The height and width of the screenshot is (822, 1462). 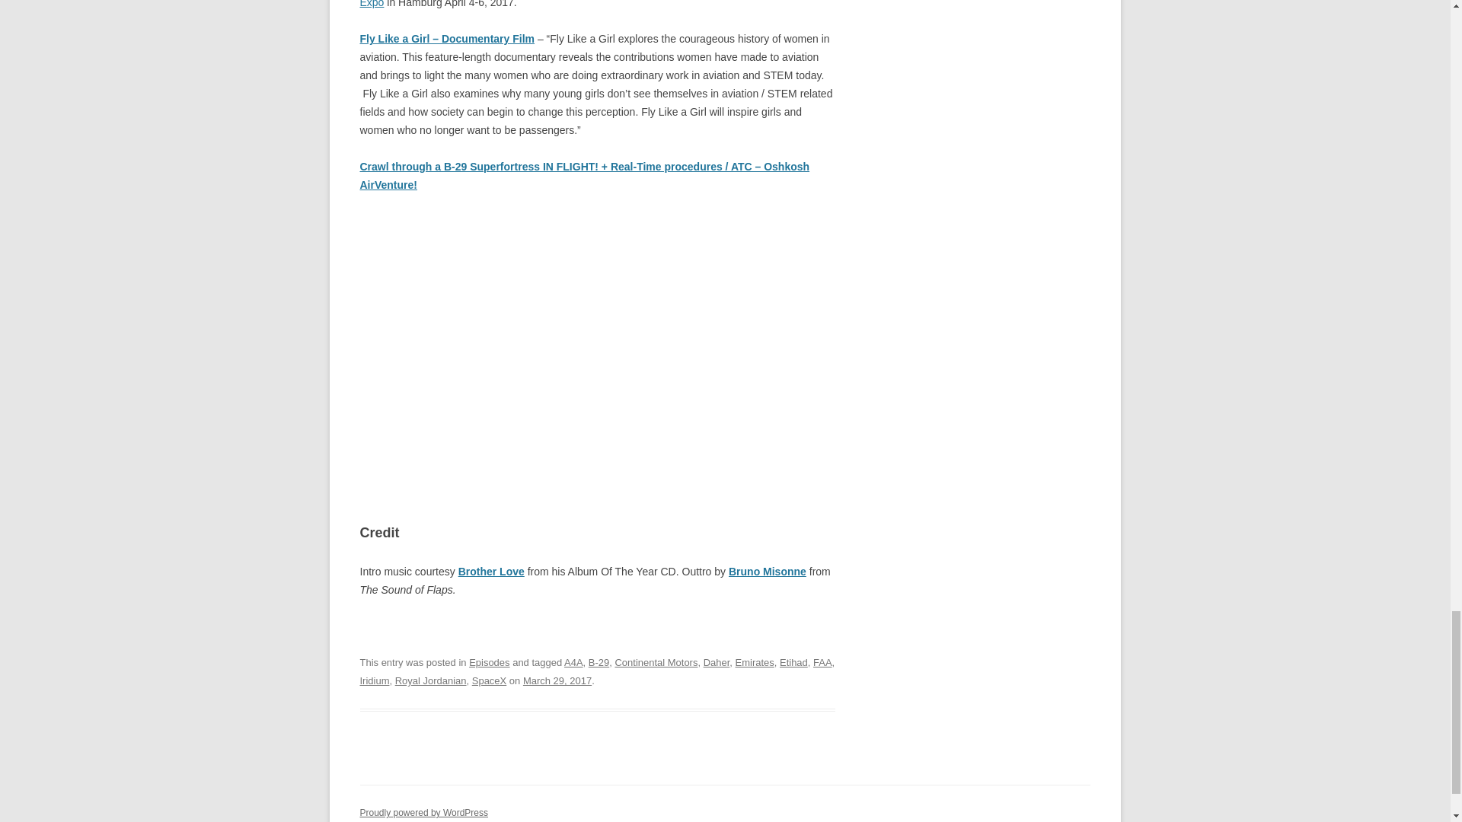 I want to click on Semantic Personal Publishing Platform, so click(x=423, y=812).